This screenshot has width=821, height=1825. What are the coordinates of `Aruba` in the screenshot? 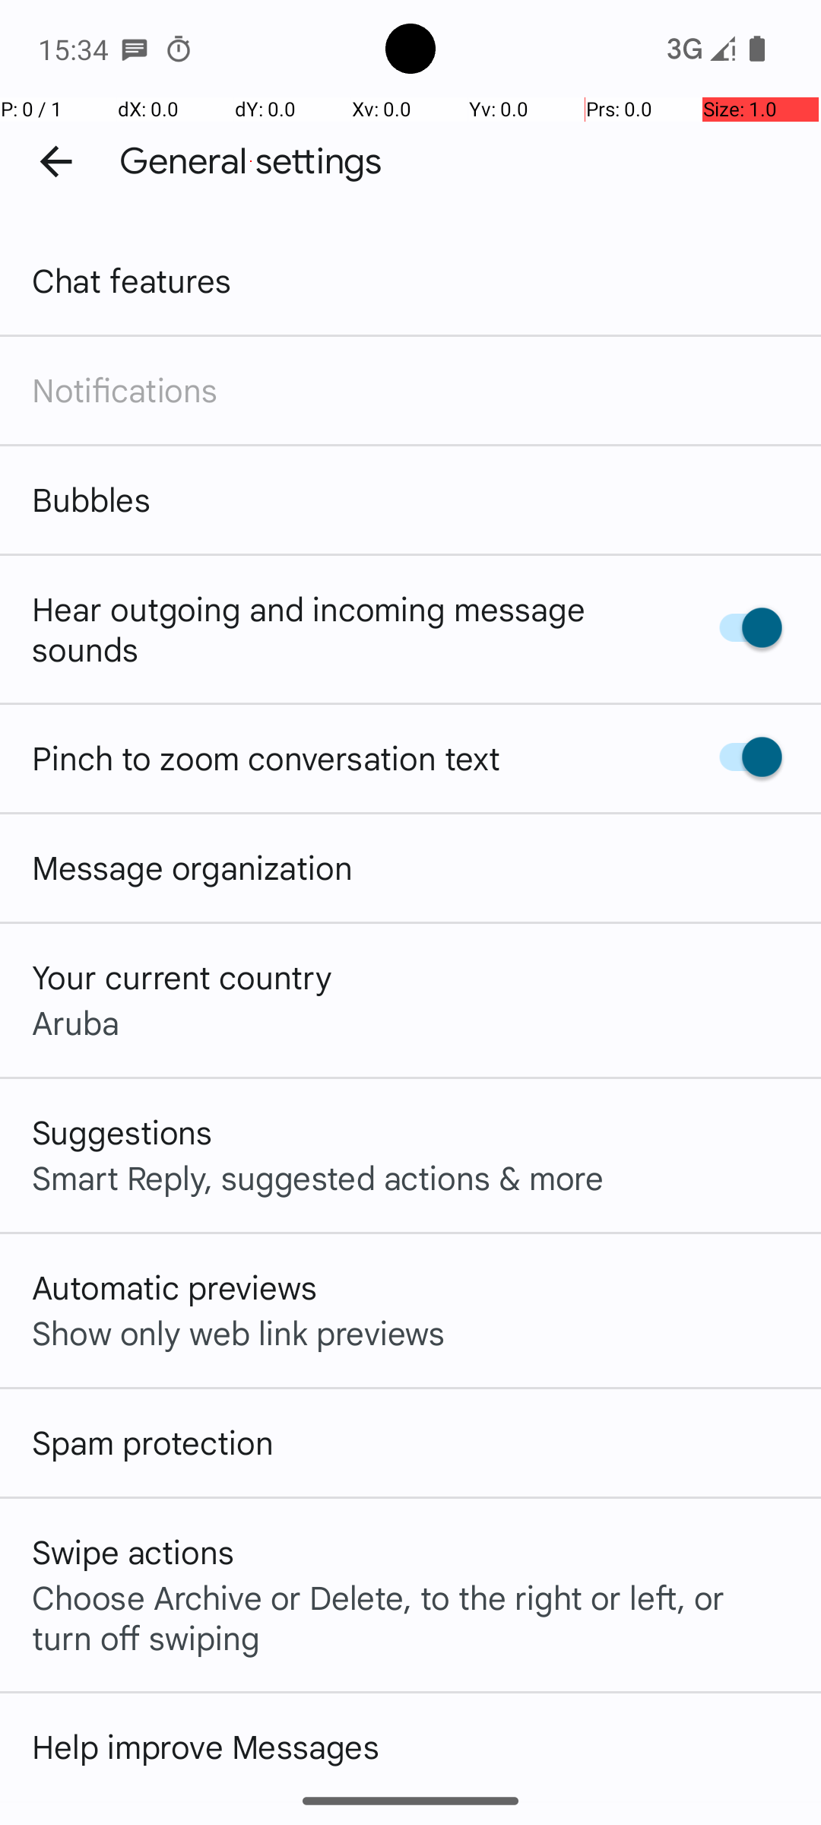 It's located at (76, 1022).